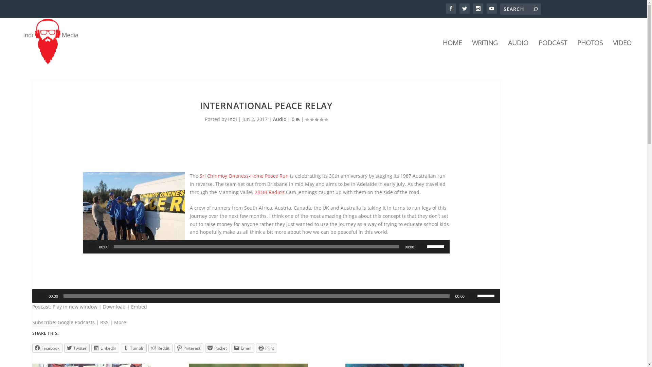 This screenshot has height=367, width=652. What do you see at coordinates (139, 307) in the screenshot?
I see `Embed` at bounding box center [139, 307].